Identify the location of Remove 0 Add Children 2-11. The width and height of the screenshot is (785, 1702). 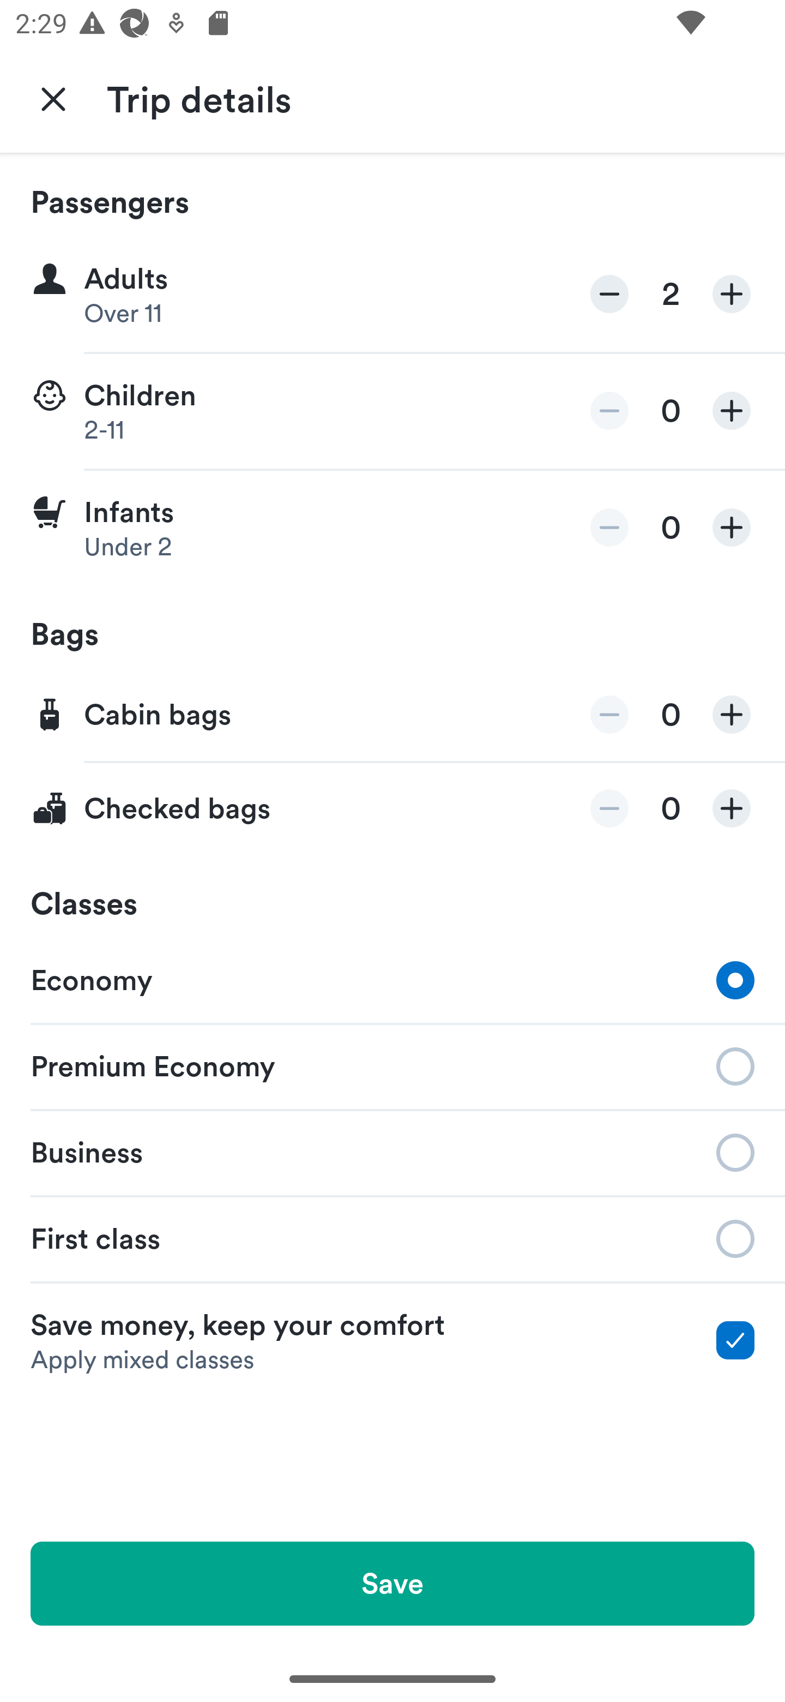
(392, 411).